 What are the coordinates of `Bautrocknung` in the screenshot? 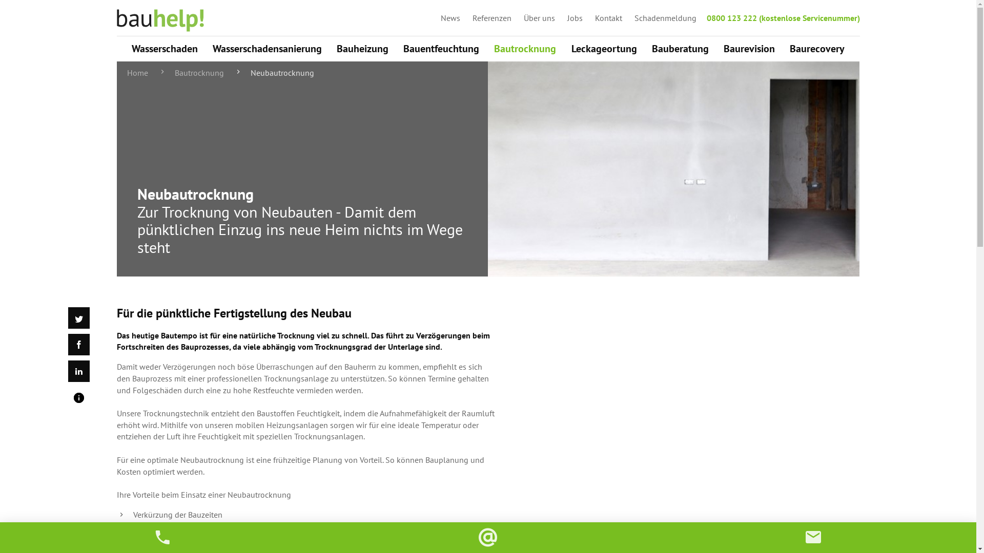 It's located at (191, 73).